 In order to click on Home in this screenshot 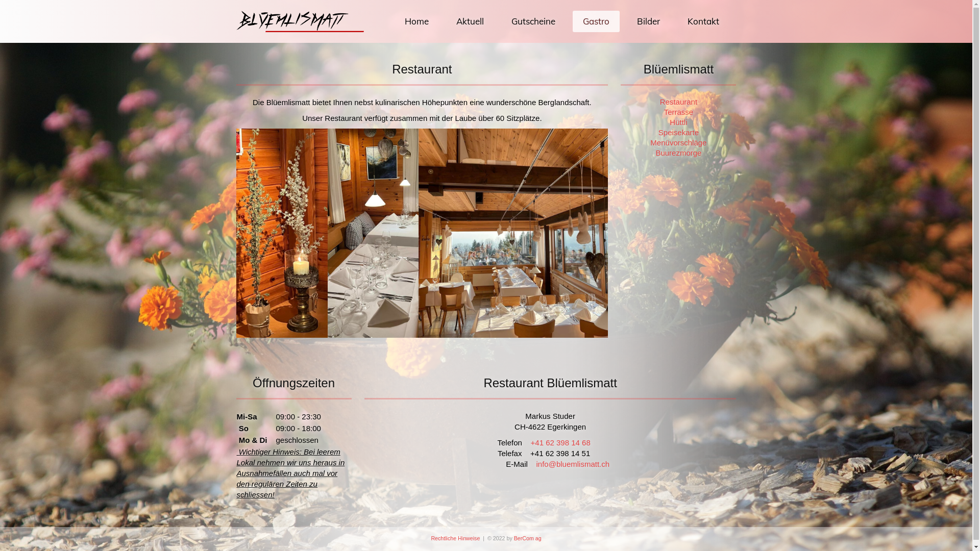, I will do `click(416, 21)`.